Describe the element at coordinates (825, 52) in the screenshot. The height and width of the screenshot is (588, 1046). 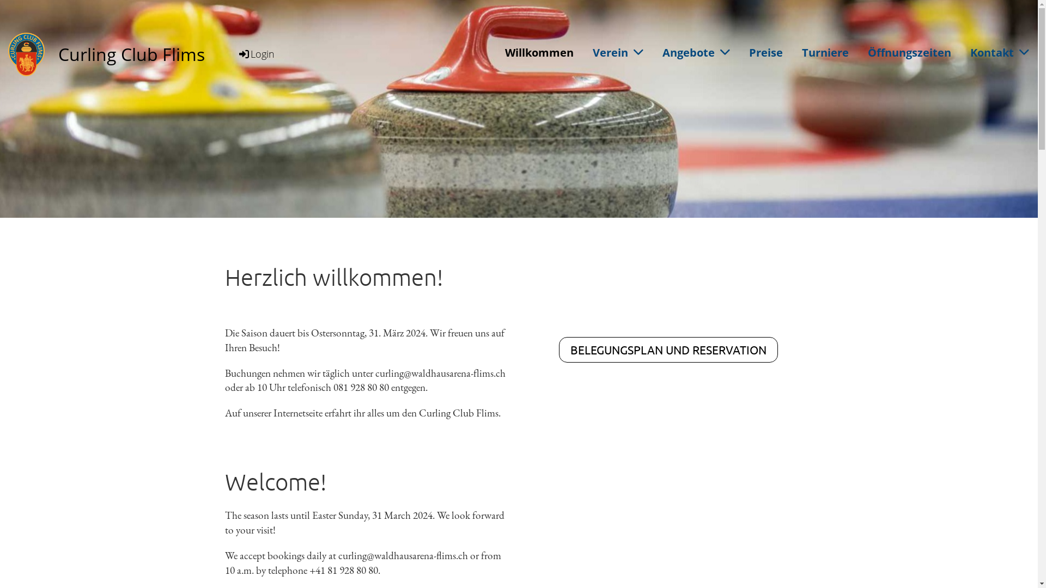
I see `Turniere` at that location.